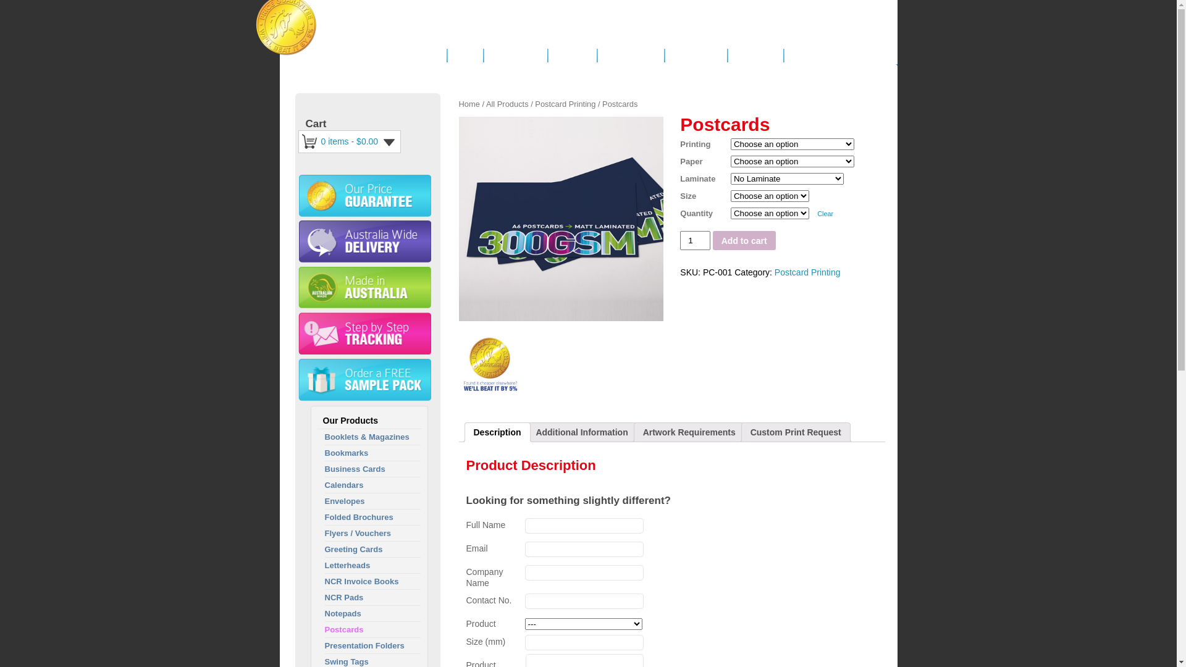 This screenshot has width=1186, height=667. Describe the element at coordinates (630, 56) in the screenshot. I see `Ordering Help` at that location.